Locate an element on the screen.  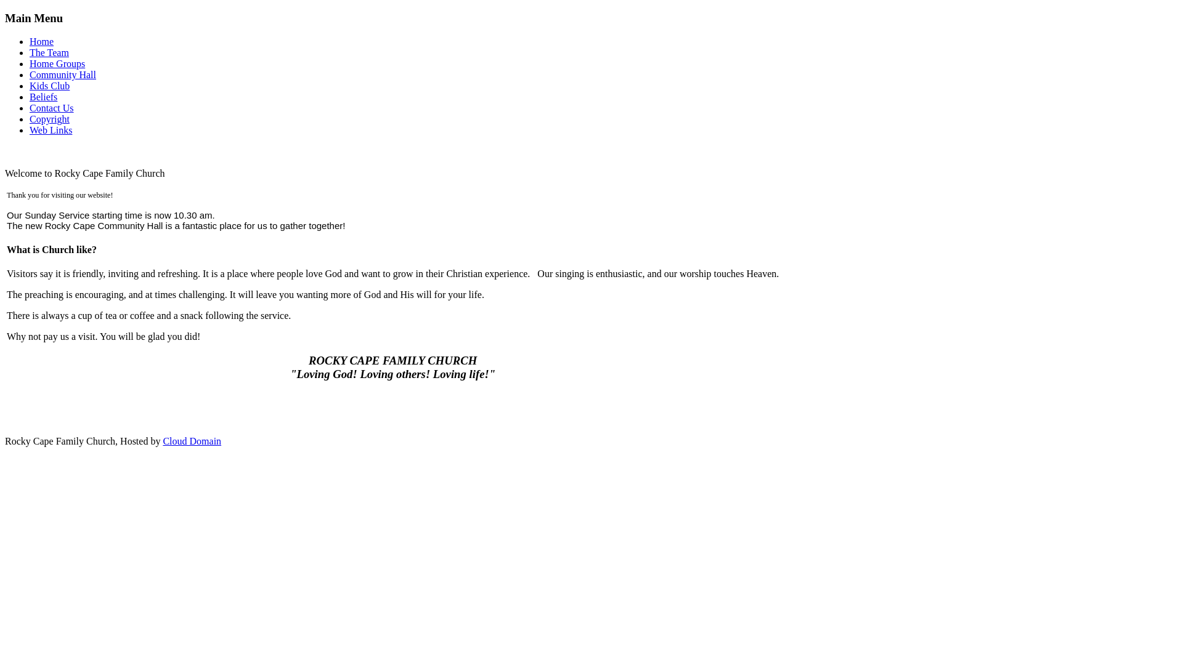
The Team is located at coordinates (49, 53).